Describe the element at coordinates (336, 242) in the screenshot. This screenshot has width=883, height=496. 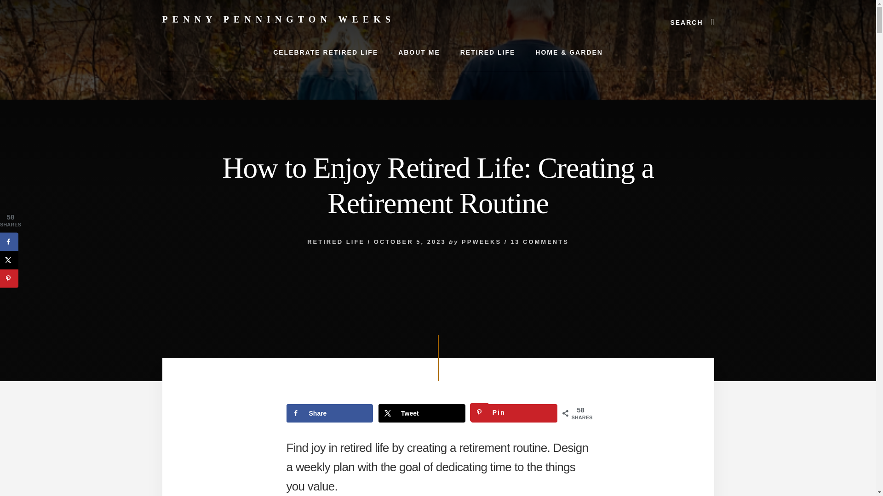
I see `RETIRED LIFE` at that location.